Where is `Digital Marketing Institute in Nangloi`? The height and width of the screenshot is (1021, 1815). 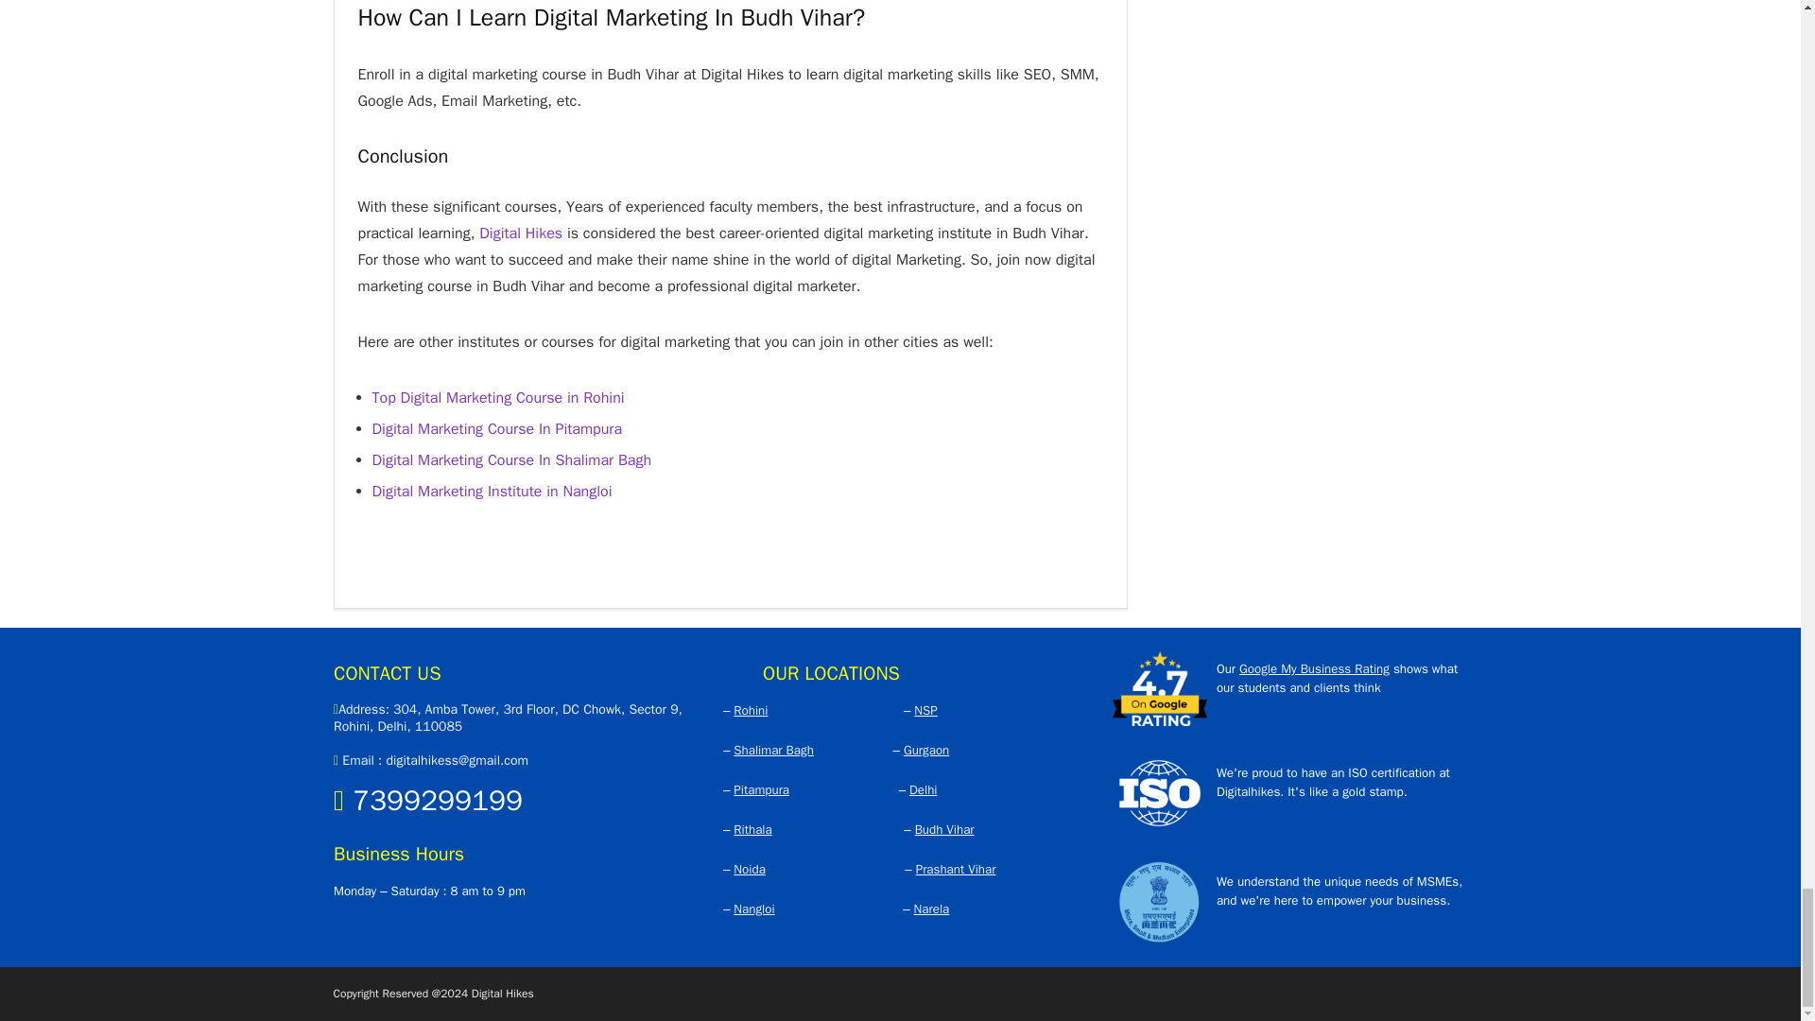 Digital Marketing Institute in Nangloi is located at coordinates (492, 492).